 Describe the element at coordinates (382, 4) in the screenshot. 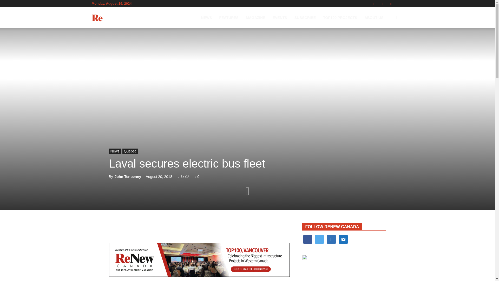

I see `RSS` at that location.